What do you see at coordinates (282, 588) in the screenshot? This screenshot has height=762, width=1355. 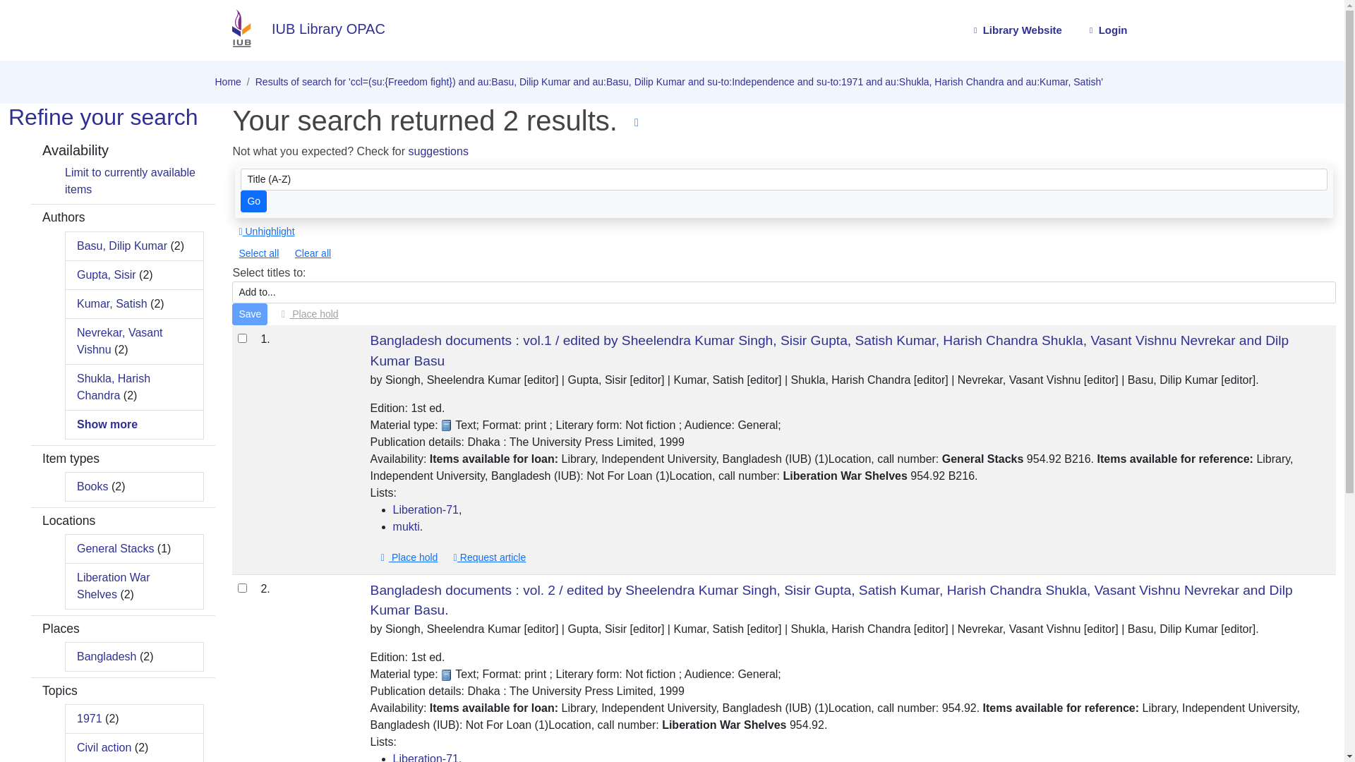 I see `Bangladesh documents :` at bounding box center [282, 588].